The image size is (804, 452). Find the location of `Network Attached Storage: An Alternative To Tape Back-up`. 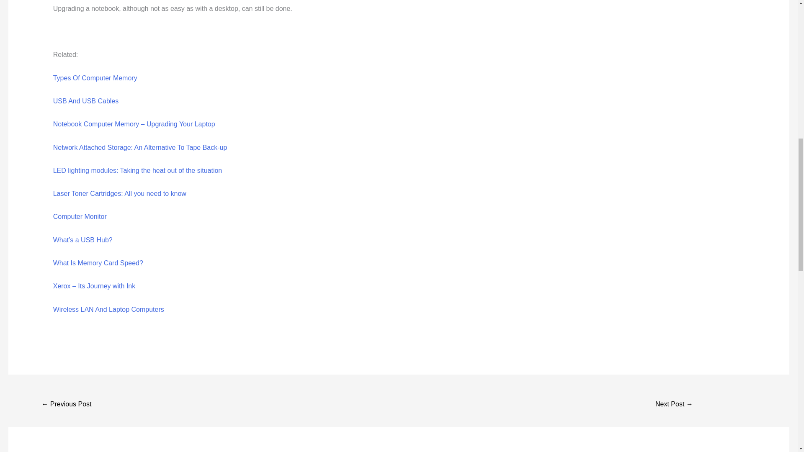

Network Attached Storage: An Alternative To Tape Back-up is located at coordinates (140, 147).